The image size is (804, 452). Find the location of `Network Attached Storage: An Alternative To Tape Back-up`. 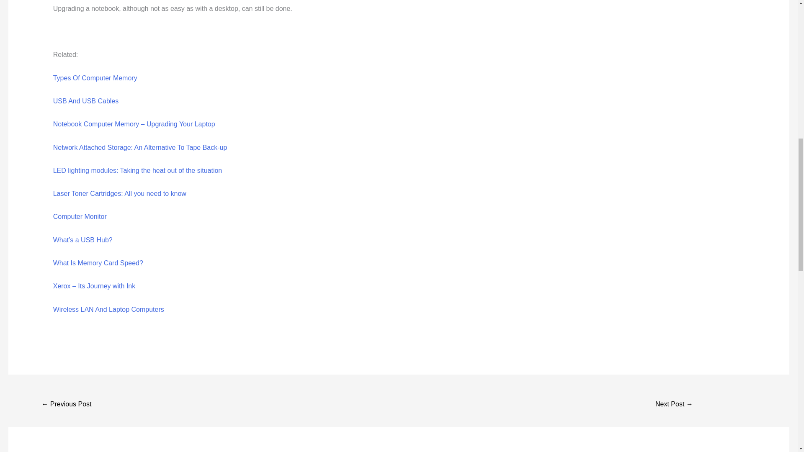

Network Attached Storage: An Alternative To Tape Back-up is located at coordinates (140, 147).